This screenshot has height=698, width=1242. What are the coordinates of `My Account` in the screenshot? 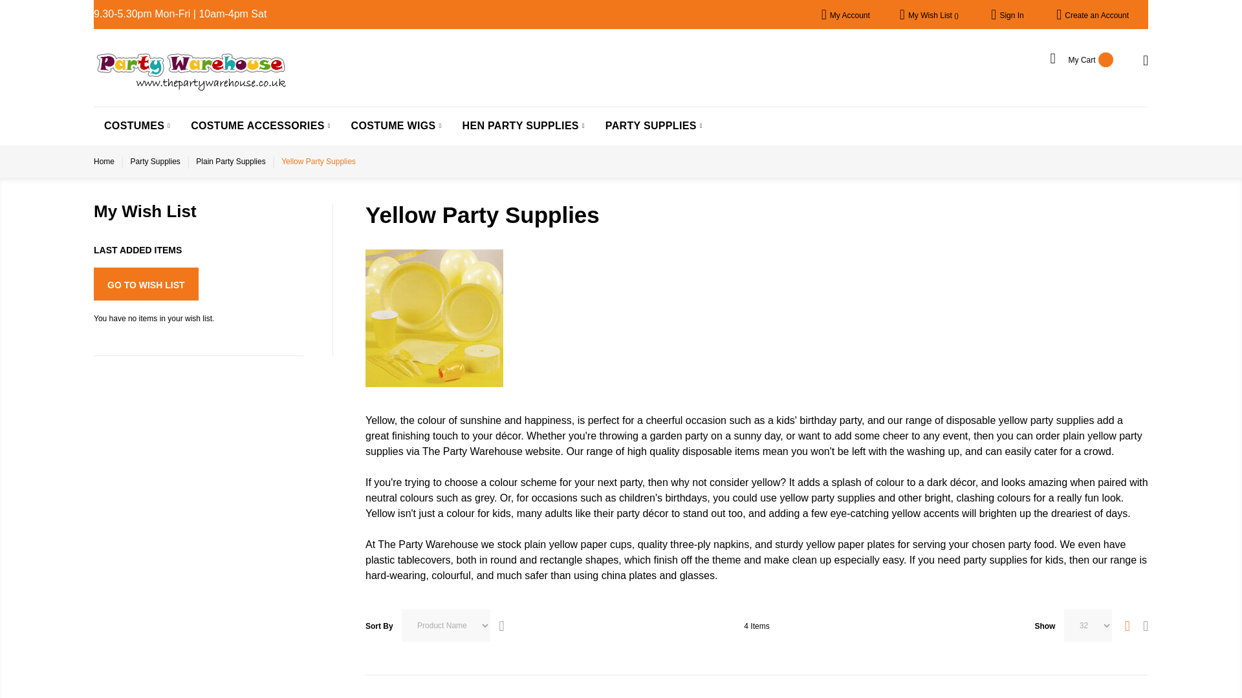 It's located at (850, 16).